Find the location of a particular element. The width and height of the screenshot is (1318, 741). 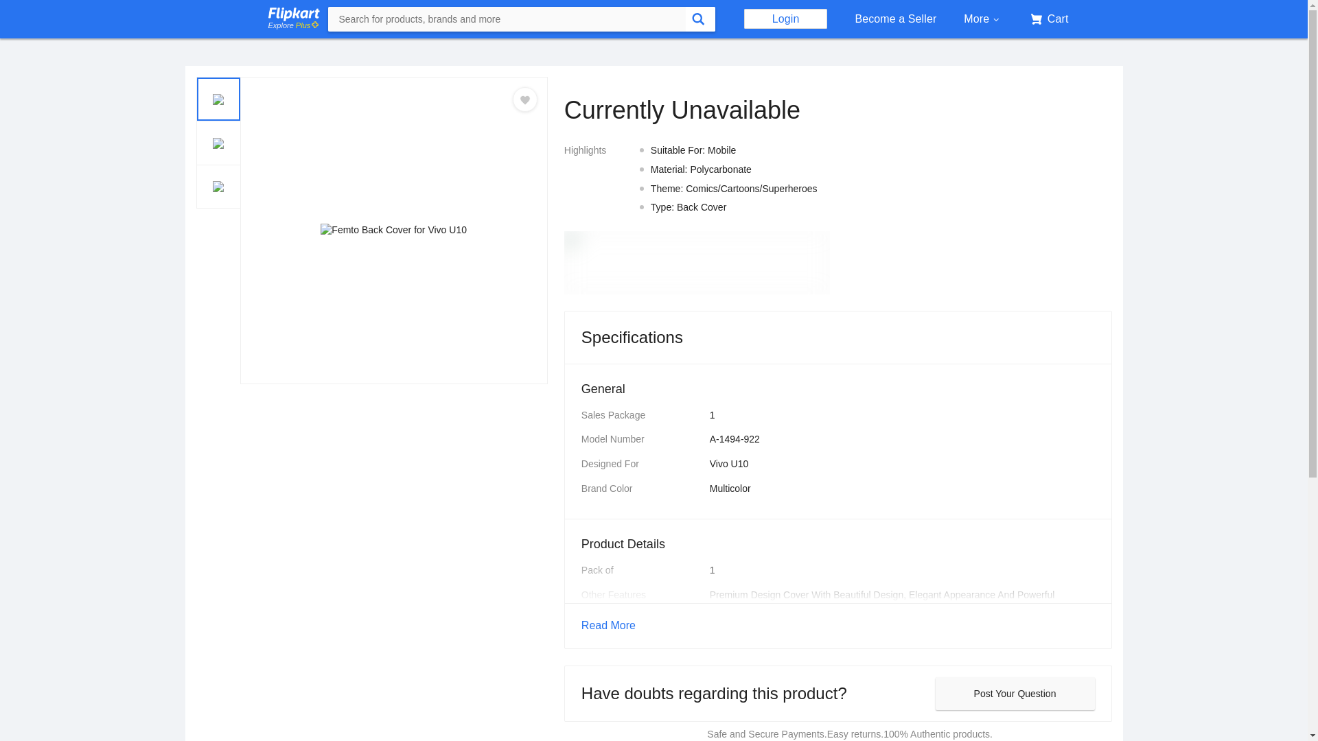

Post Your Question is located at coordinates (1014, 693).